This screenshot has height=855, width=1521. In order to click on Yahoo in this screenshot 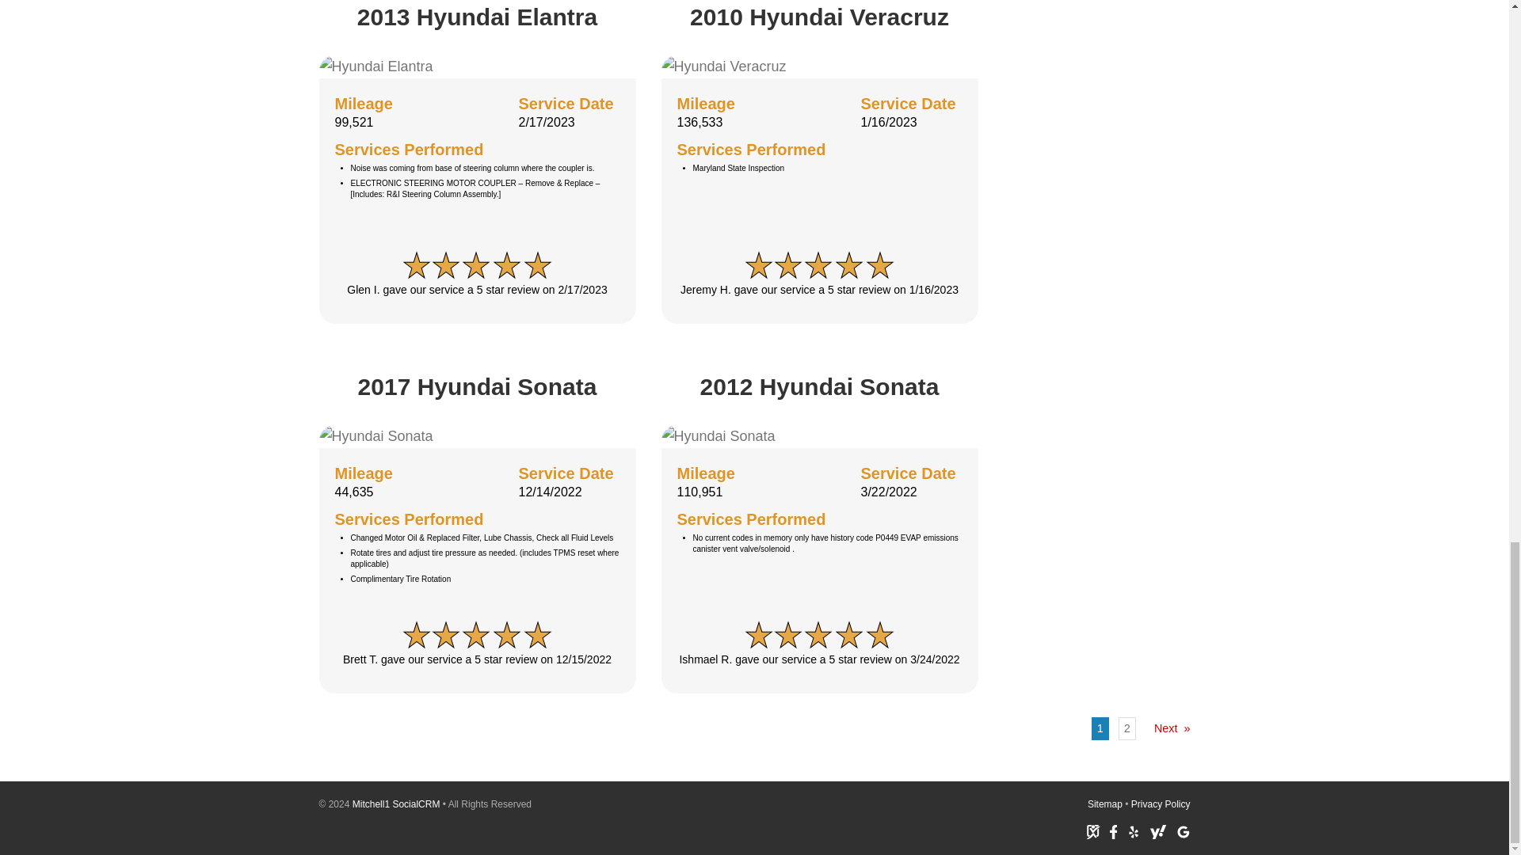, I will do `click(1158, 831)`.